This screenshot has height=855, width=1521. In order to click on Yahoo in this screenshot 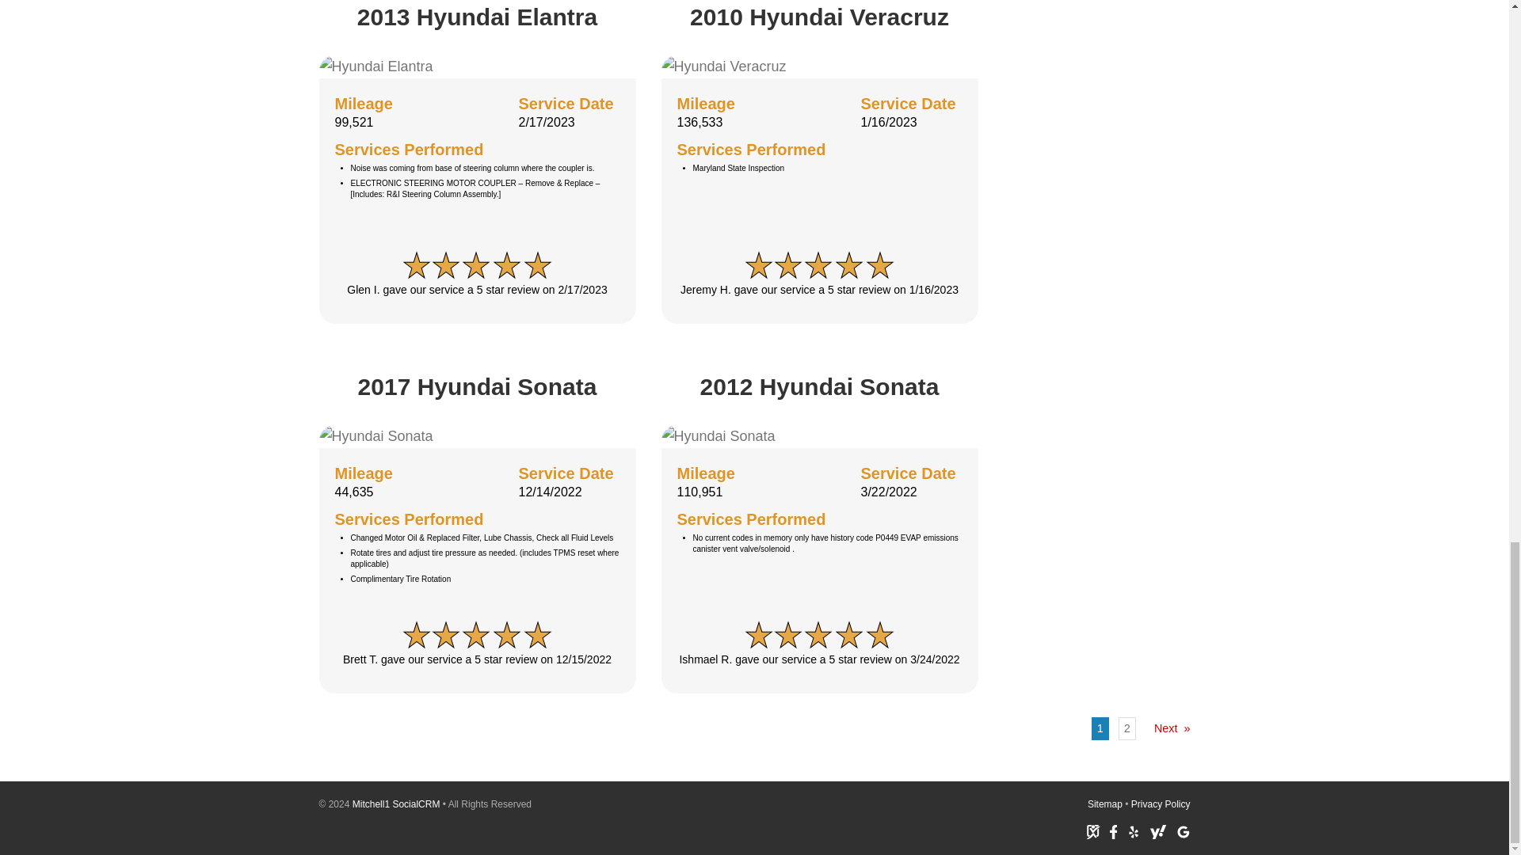, I will do `click(1158, 831)`.